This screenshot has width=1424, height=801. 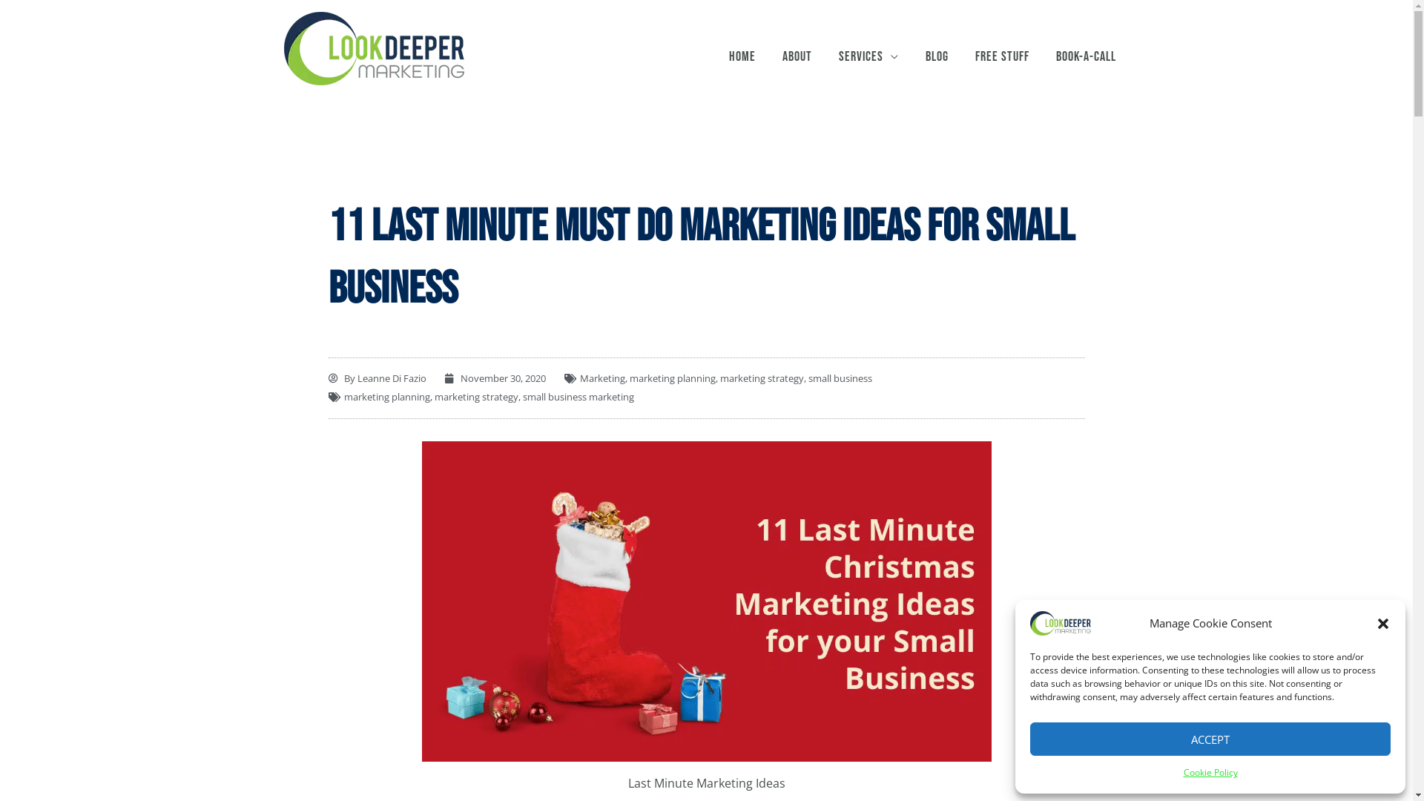 What do you see at coordinates (937, 57) in the screenshot?
I see `BLOG` at bounding box center [937, 57].